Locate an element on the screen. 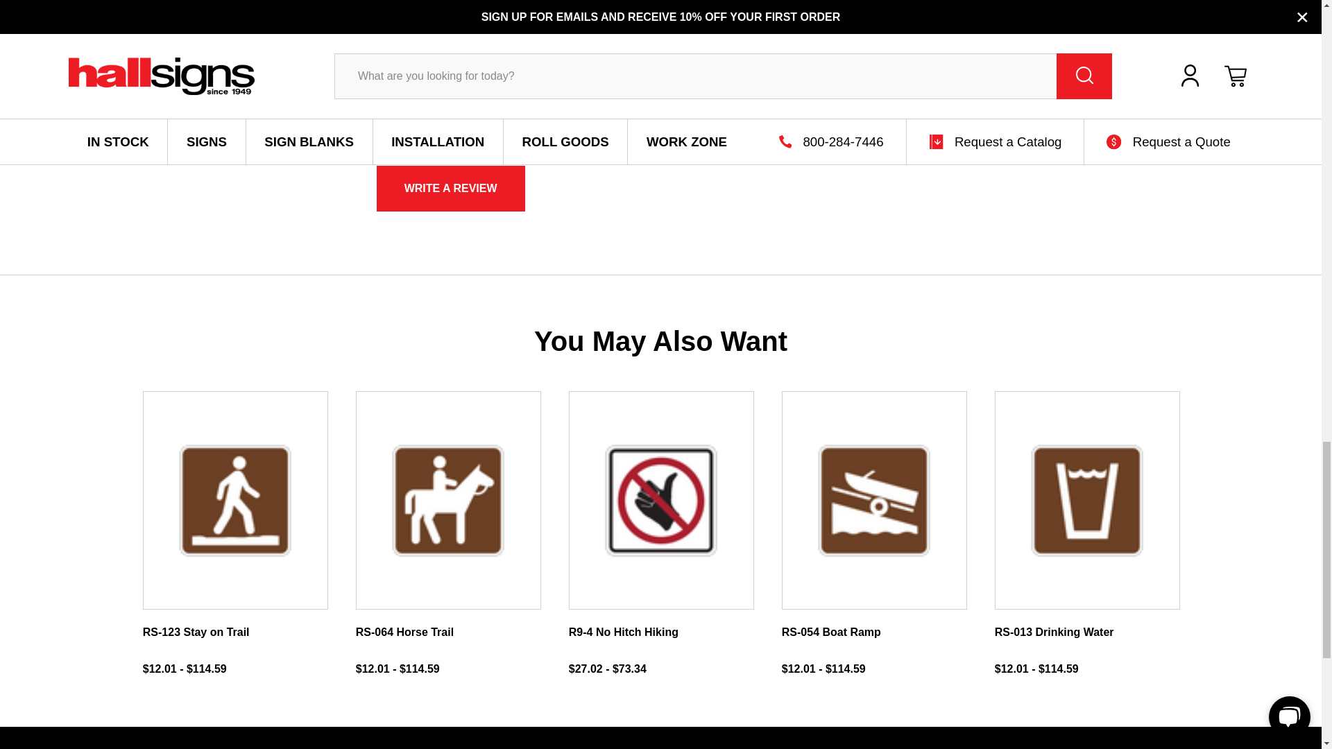  RS-054 Boat Ramp is located at coordinates (874, 501).